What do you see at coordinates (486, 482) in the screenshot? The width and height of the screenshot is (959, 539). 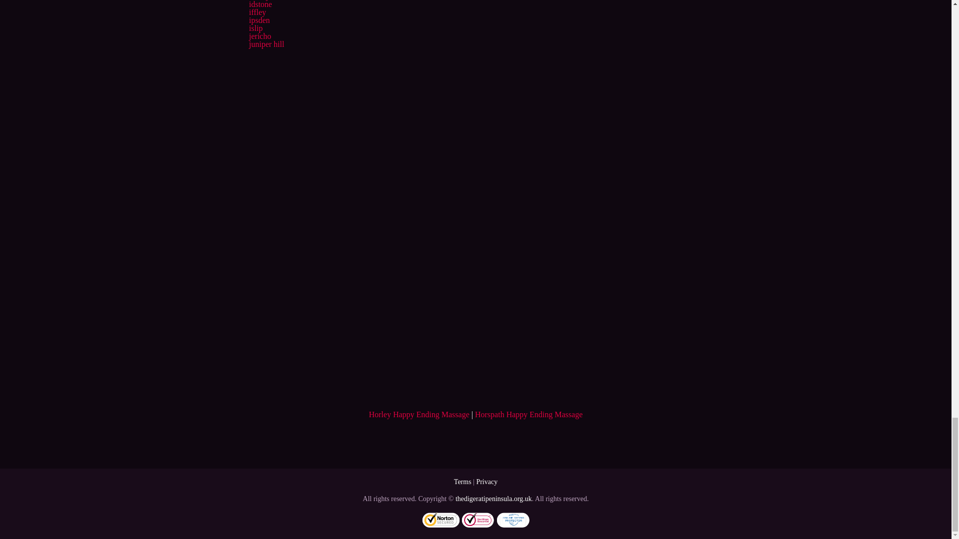 I see `Privacy` at bounding box center [486, 482].